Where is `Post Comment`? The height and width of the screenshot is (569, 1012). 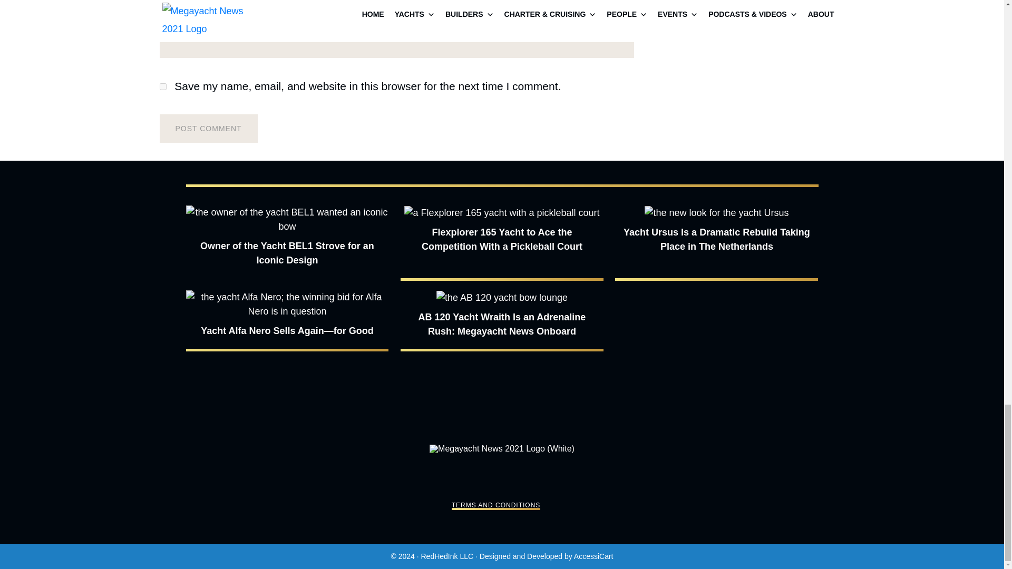 Post Comment is located at coordinates (208, 129).